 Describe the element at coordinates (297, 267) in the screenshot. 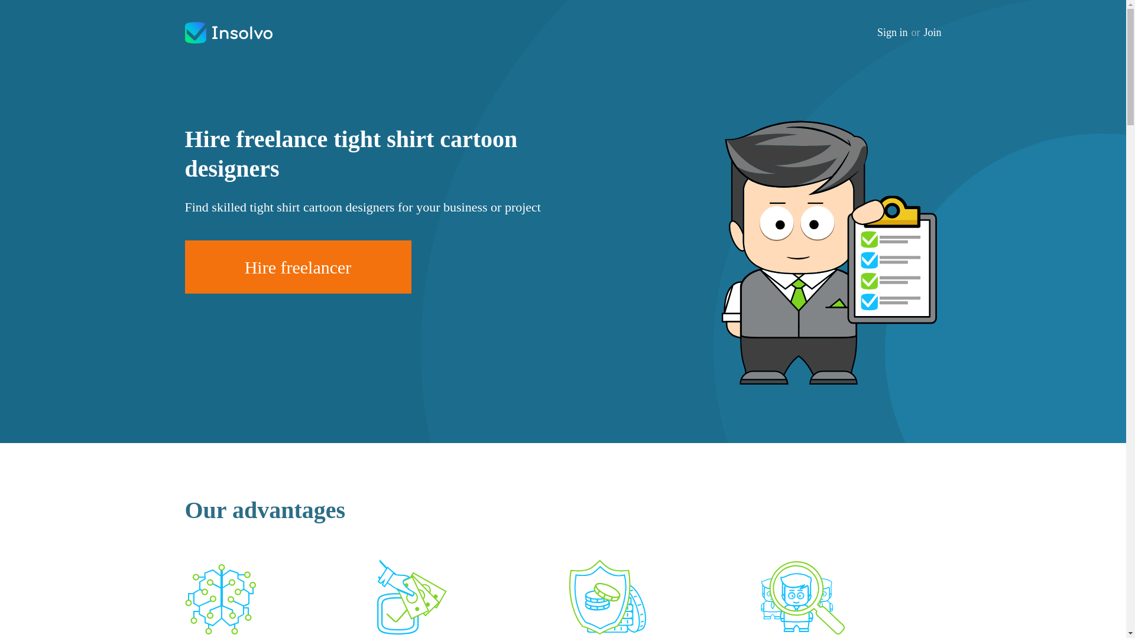

I see `Hire freelancer` at that location.